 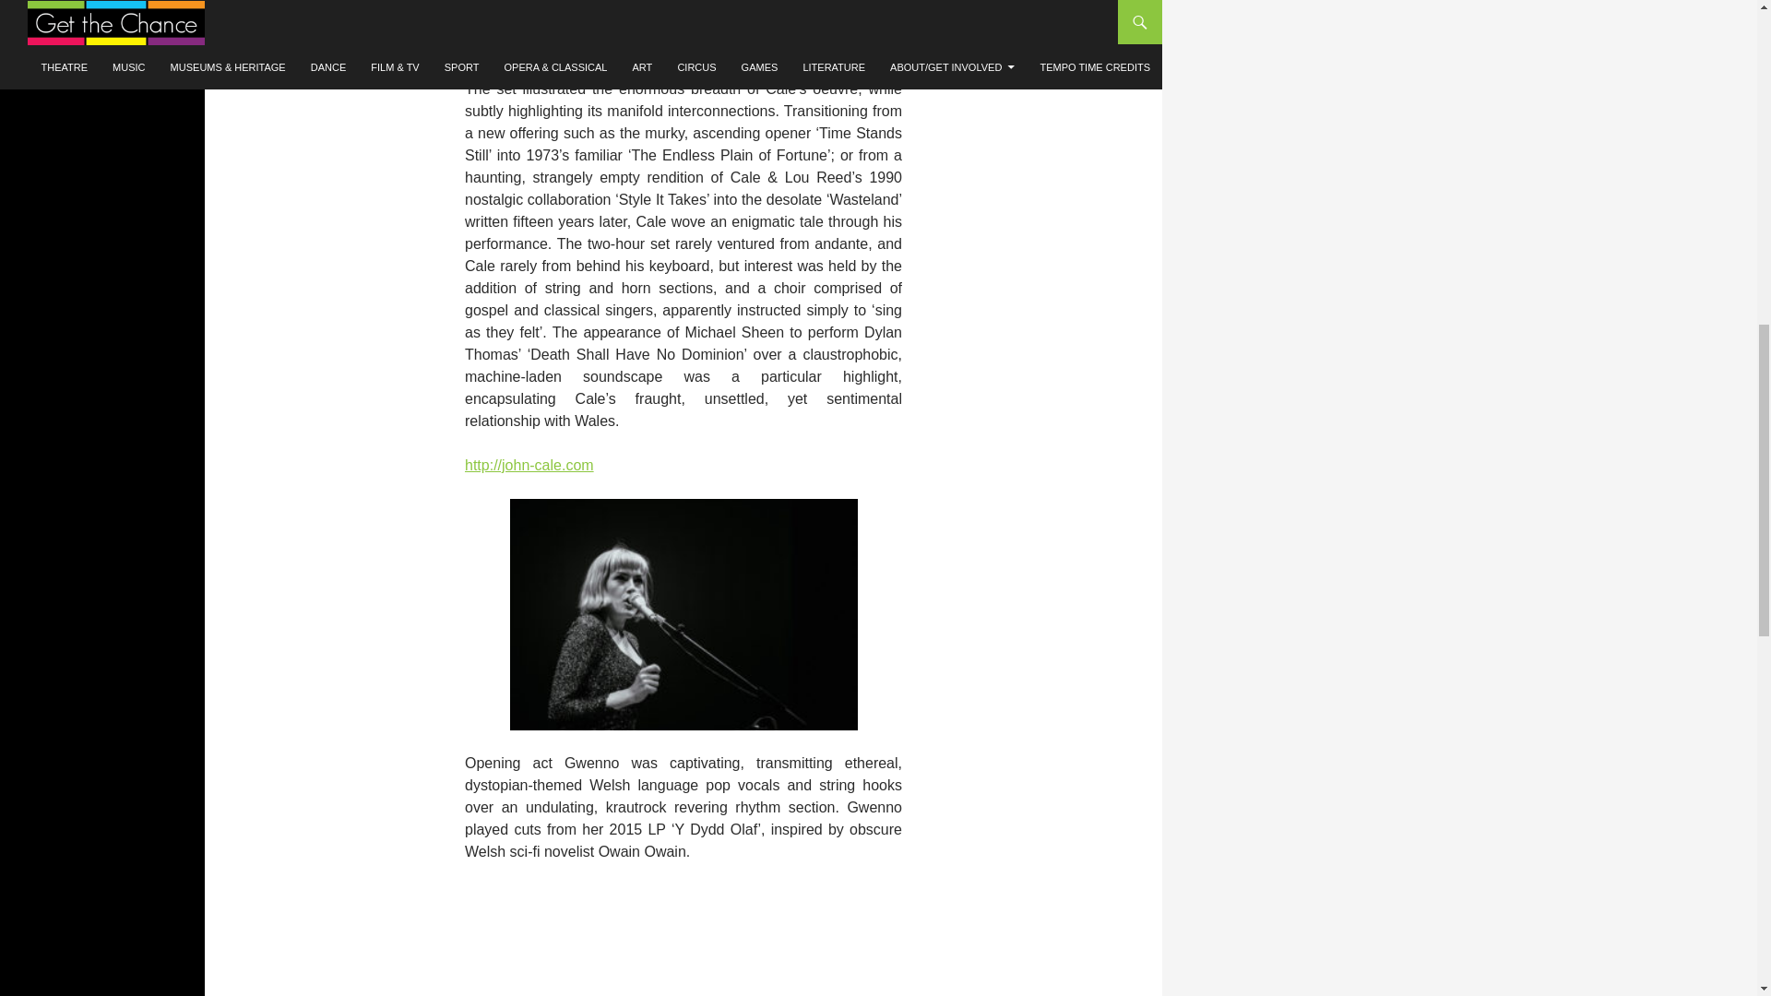 I want to click on Chwyldro - GWENNO, so click(x=683, y=941).